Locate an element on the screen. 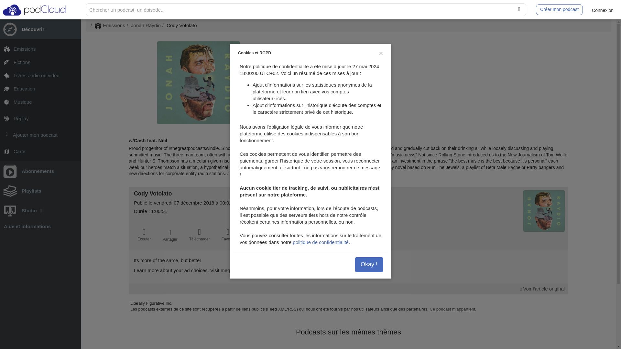 The image size is (621, 349). Fictions is located at coordinates (40, 62).